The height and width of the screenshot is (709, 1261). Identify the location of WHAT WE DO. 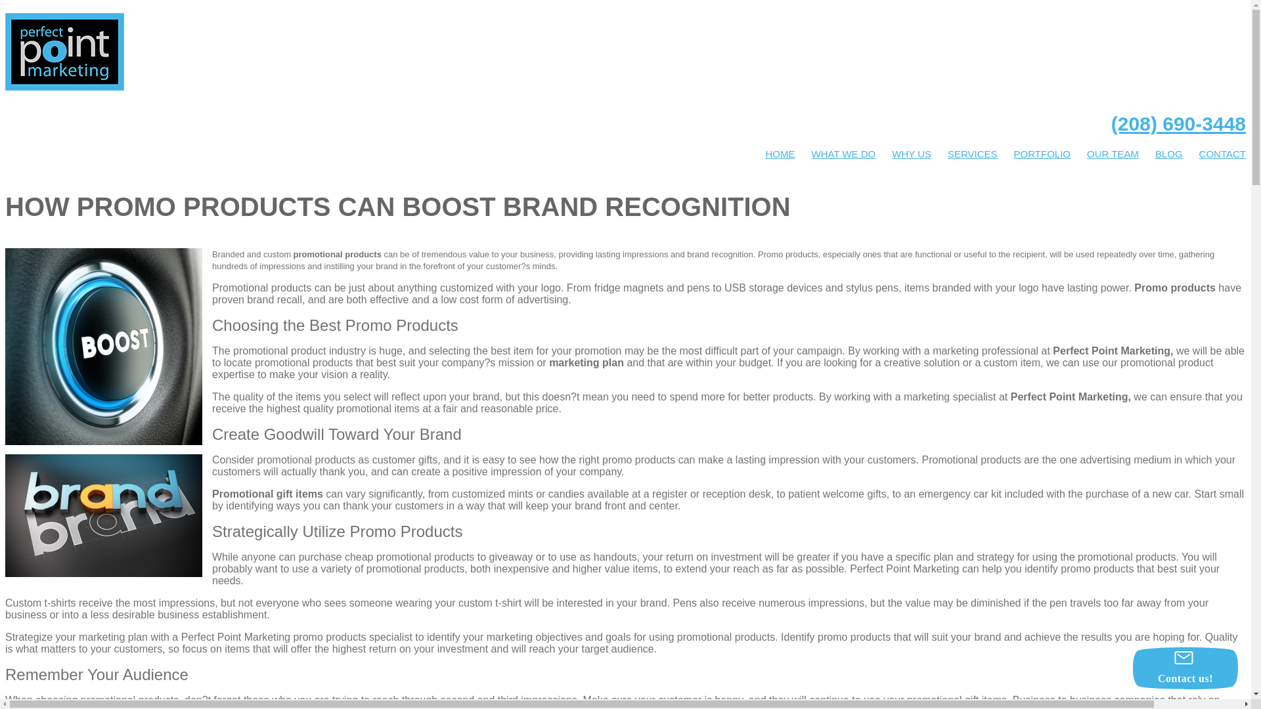
(834, 154).